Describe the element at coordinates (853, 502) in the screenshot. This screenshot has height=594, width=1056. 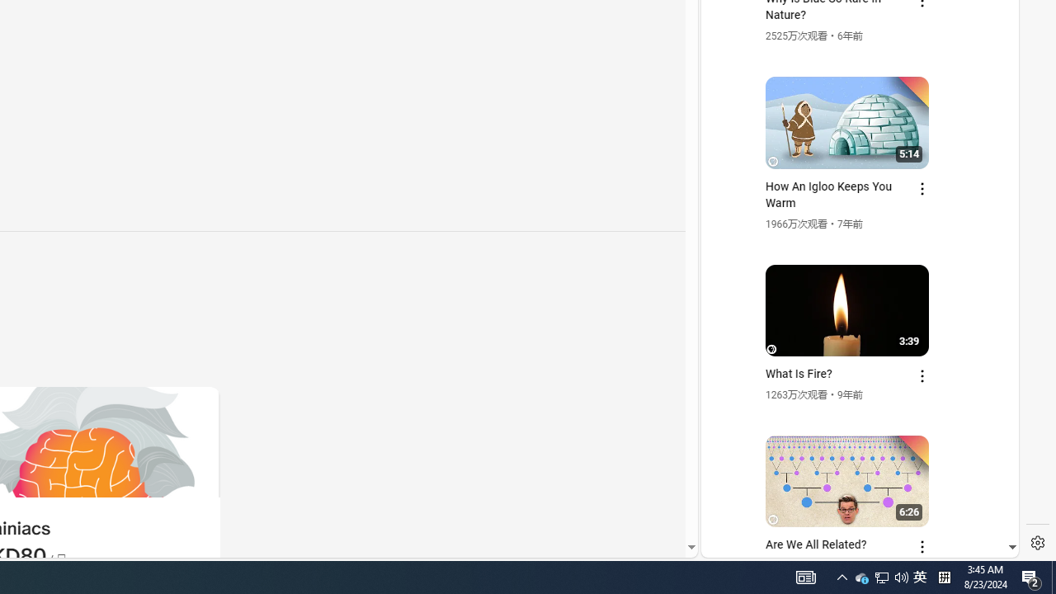
I see `you` at that location.